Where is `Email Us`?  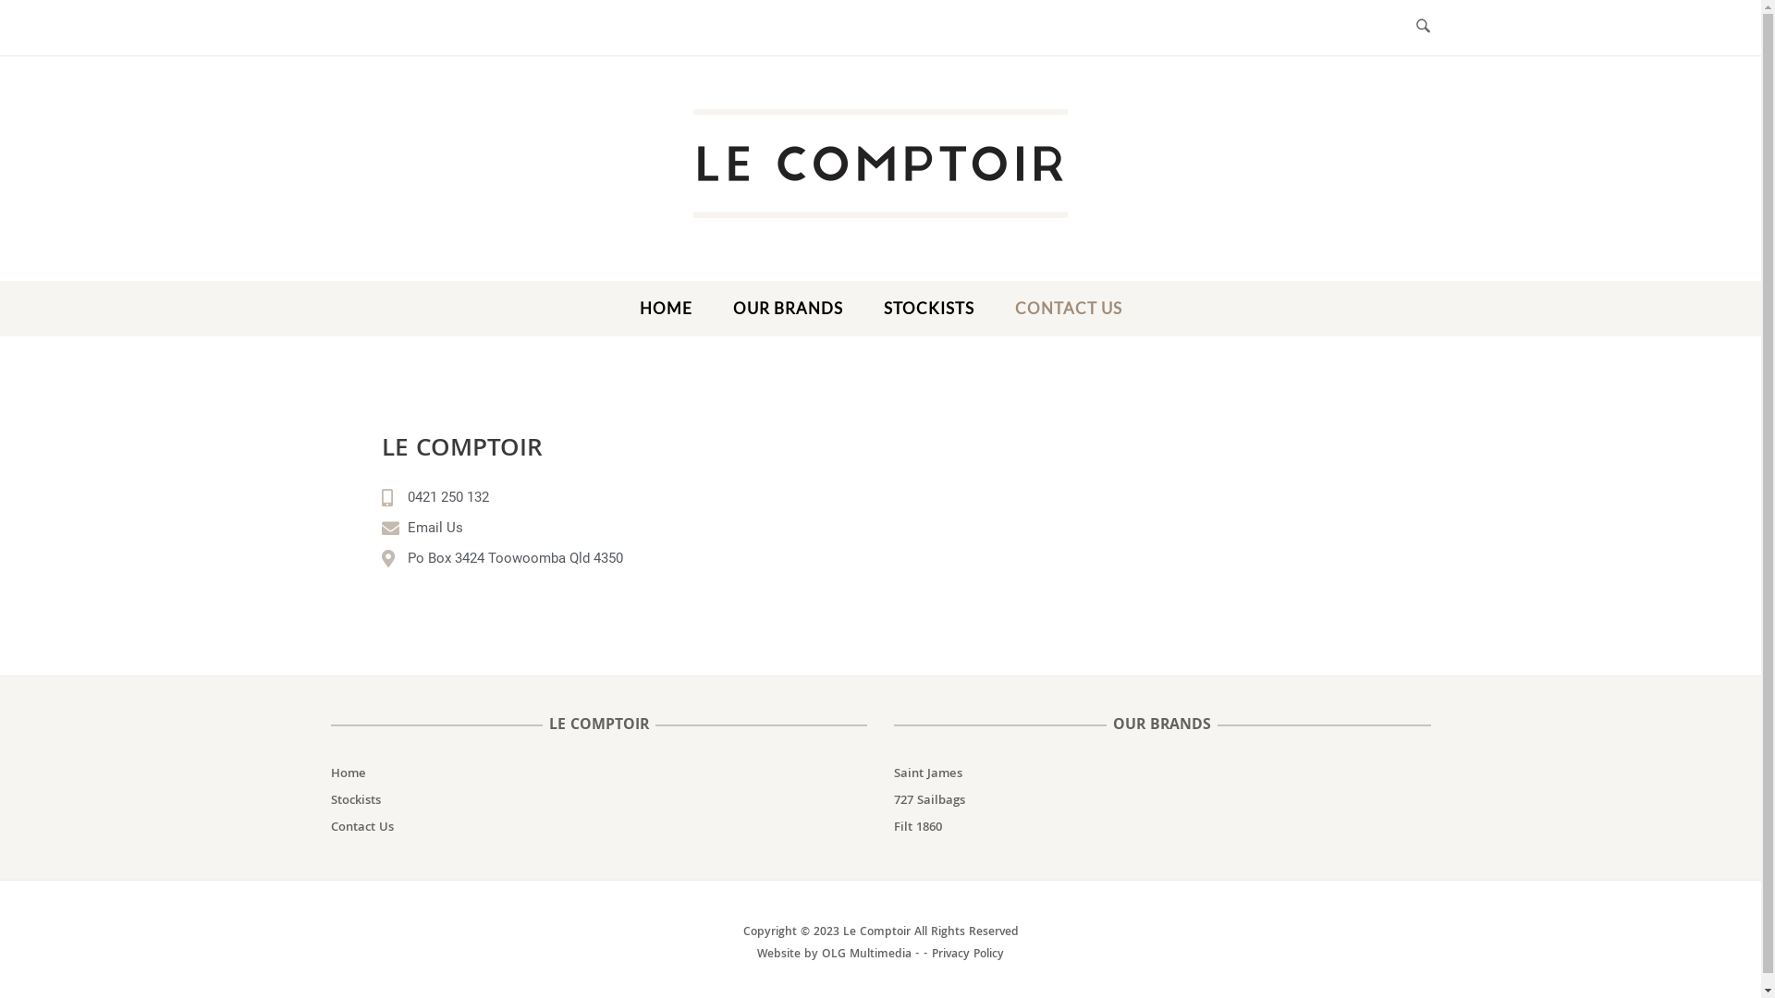
Email Us is located at coordinates (617, 529).